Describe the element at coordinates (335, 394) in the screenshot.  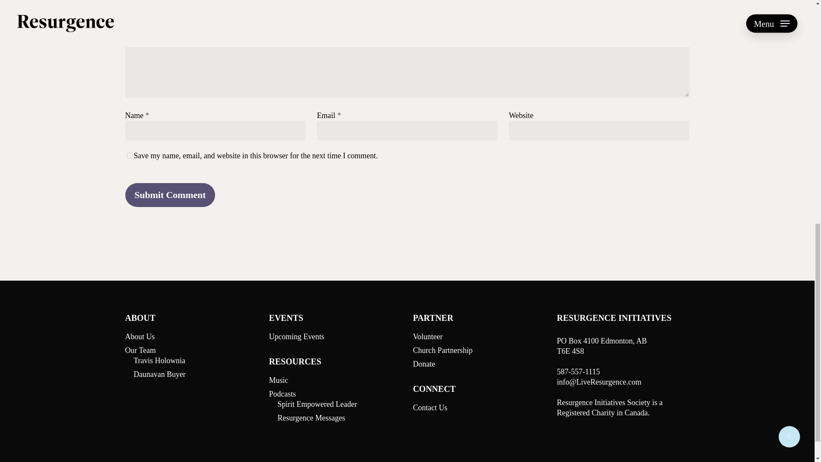
I see `Podcasts` at that location.